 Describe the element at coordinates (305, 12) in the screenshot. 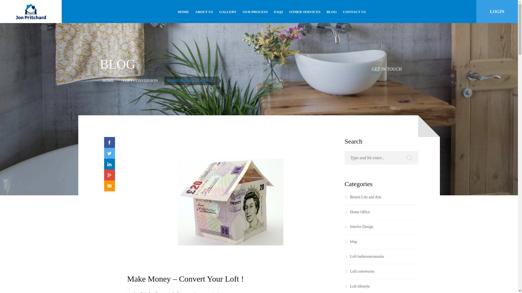

I see `OTHER SERVICES` at that location.